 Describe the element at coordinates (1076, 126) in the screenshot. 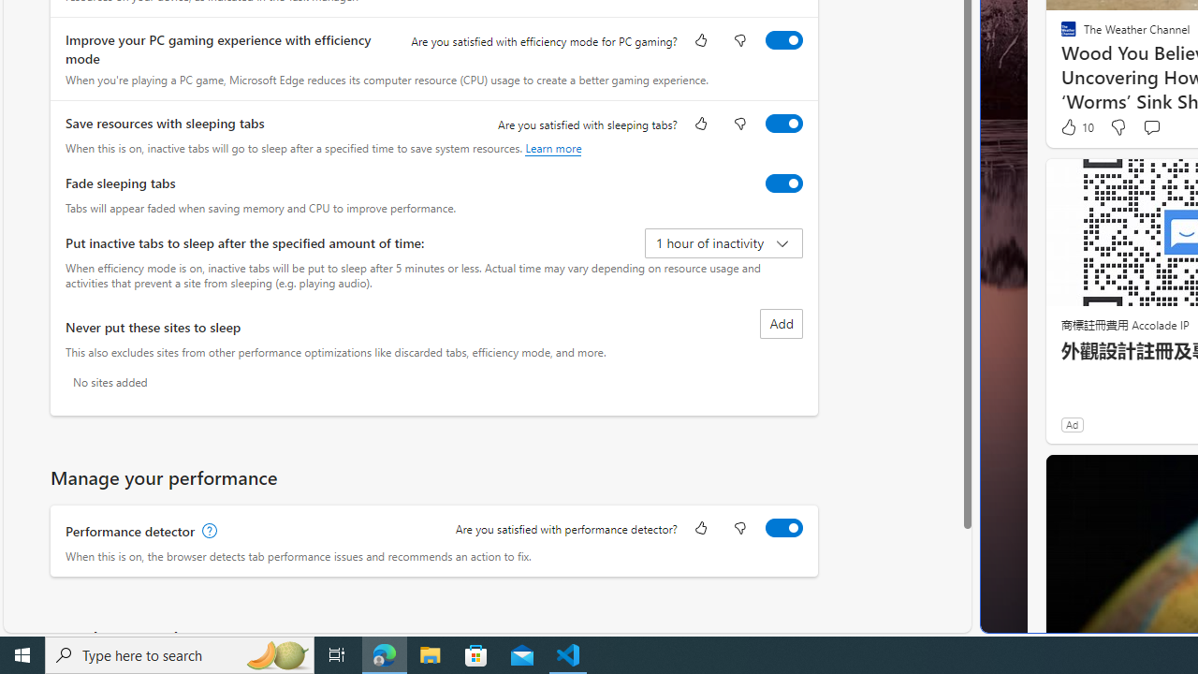

I see `10 Like` at that location.